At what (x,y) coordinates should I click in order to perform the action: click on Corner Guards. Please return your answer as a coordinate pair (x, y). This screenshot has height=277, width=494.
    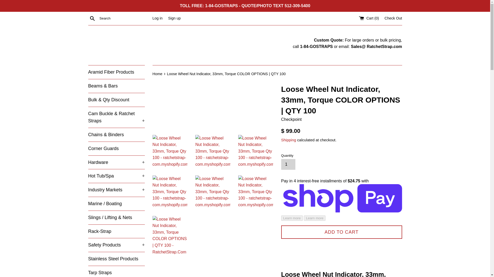
    Looking at the image, I should click on (116, 148).